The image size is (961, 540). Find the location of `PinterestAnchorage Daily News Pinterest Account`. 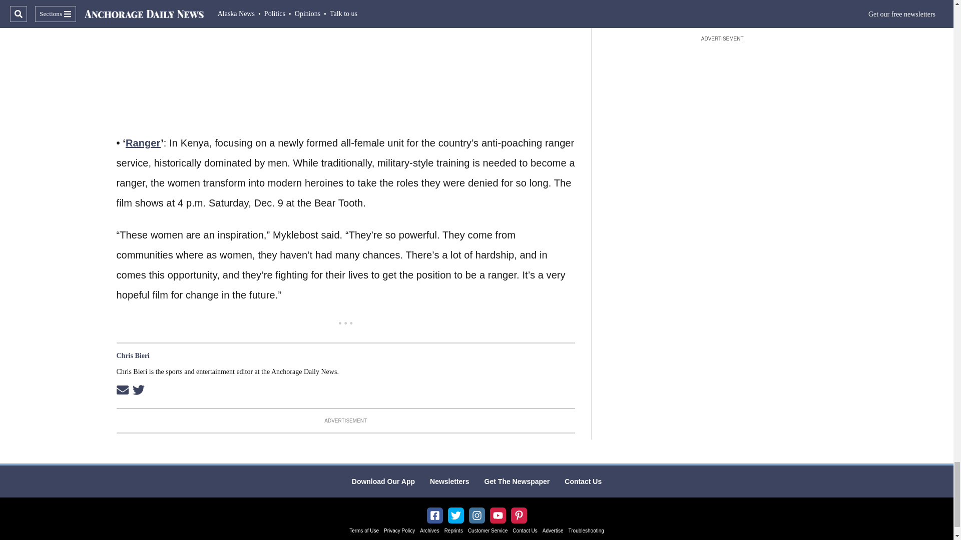

PinterestAnchorage Daily News Pinterest Account is located at coordinates (519, 515).